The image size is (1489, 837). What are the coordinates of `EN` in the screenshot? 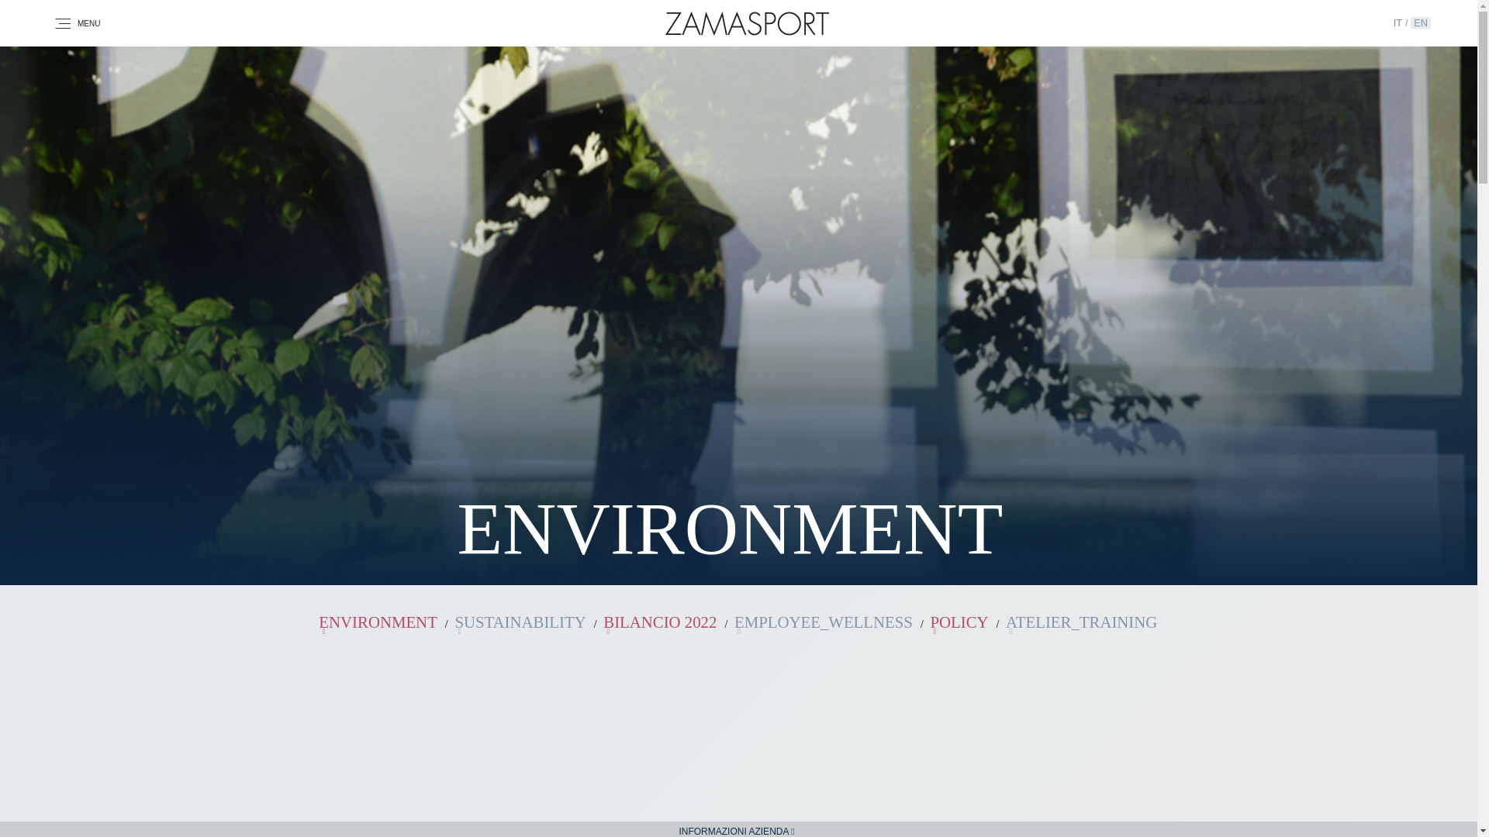 It's located at (1421, 22).